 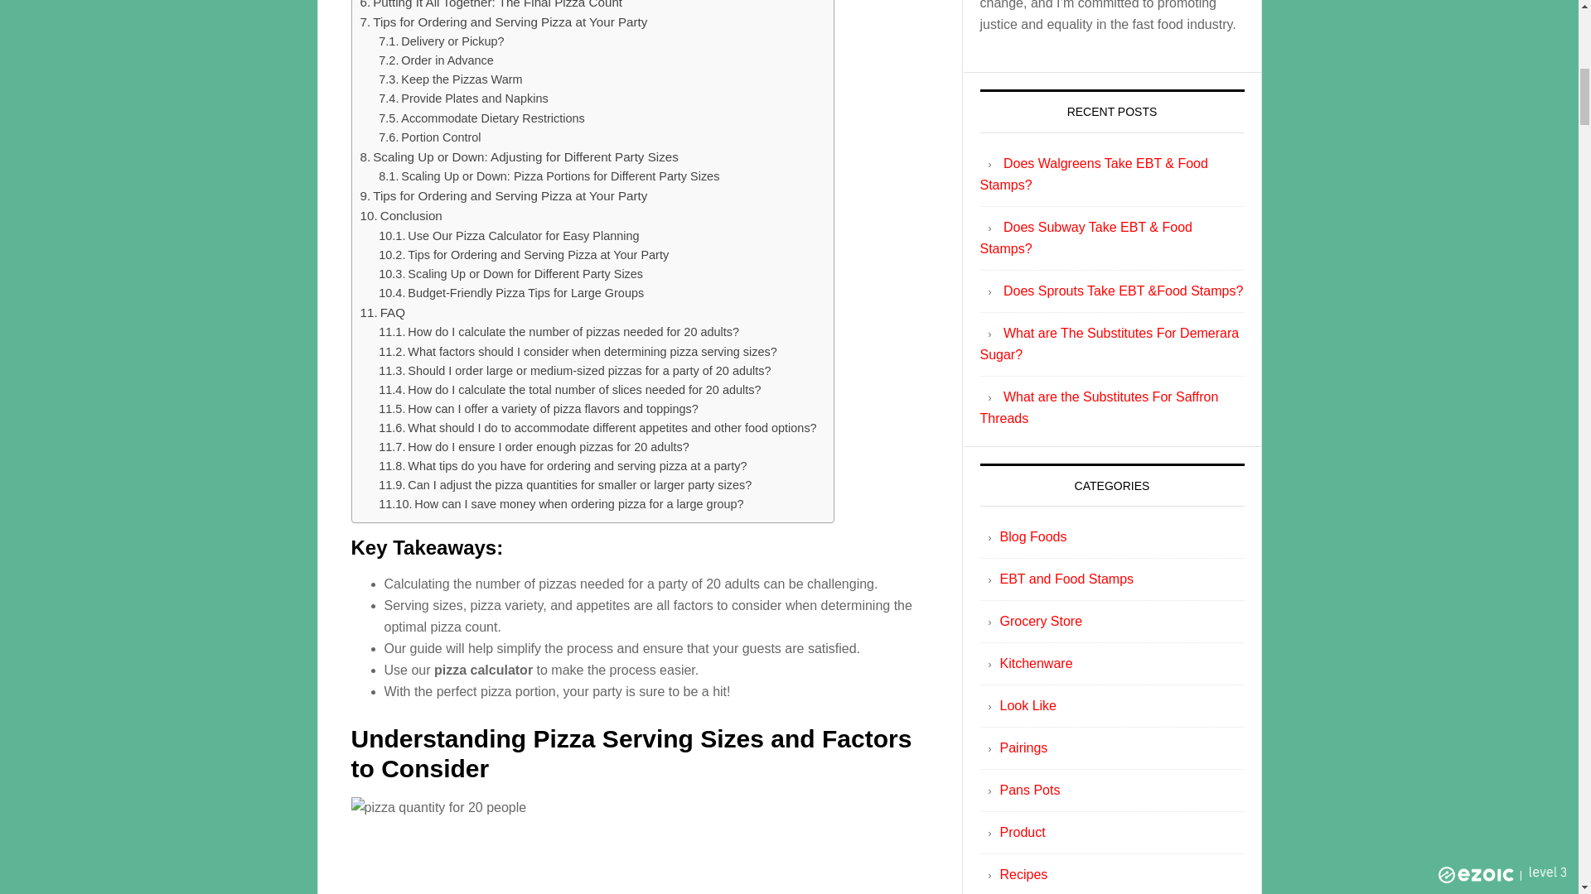 What do you see at coordinates (400, 216) in the screenshot?
I see `Conclusion` at bounding box center [400, 216].